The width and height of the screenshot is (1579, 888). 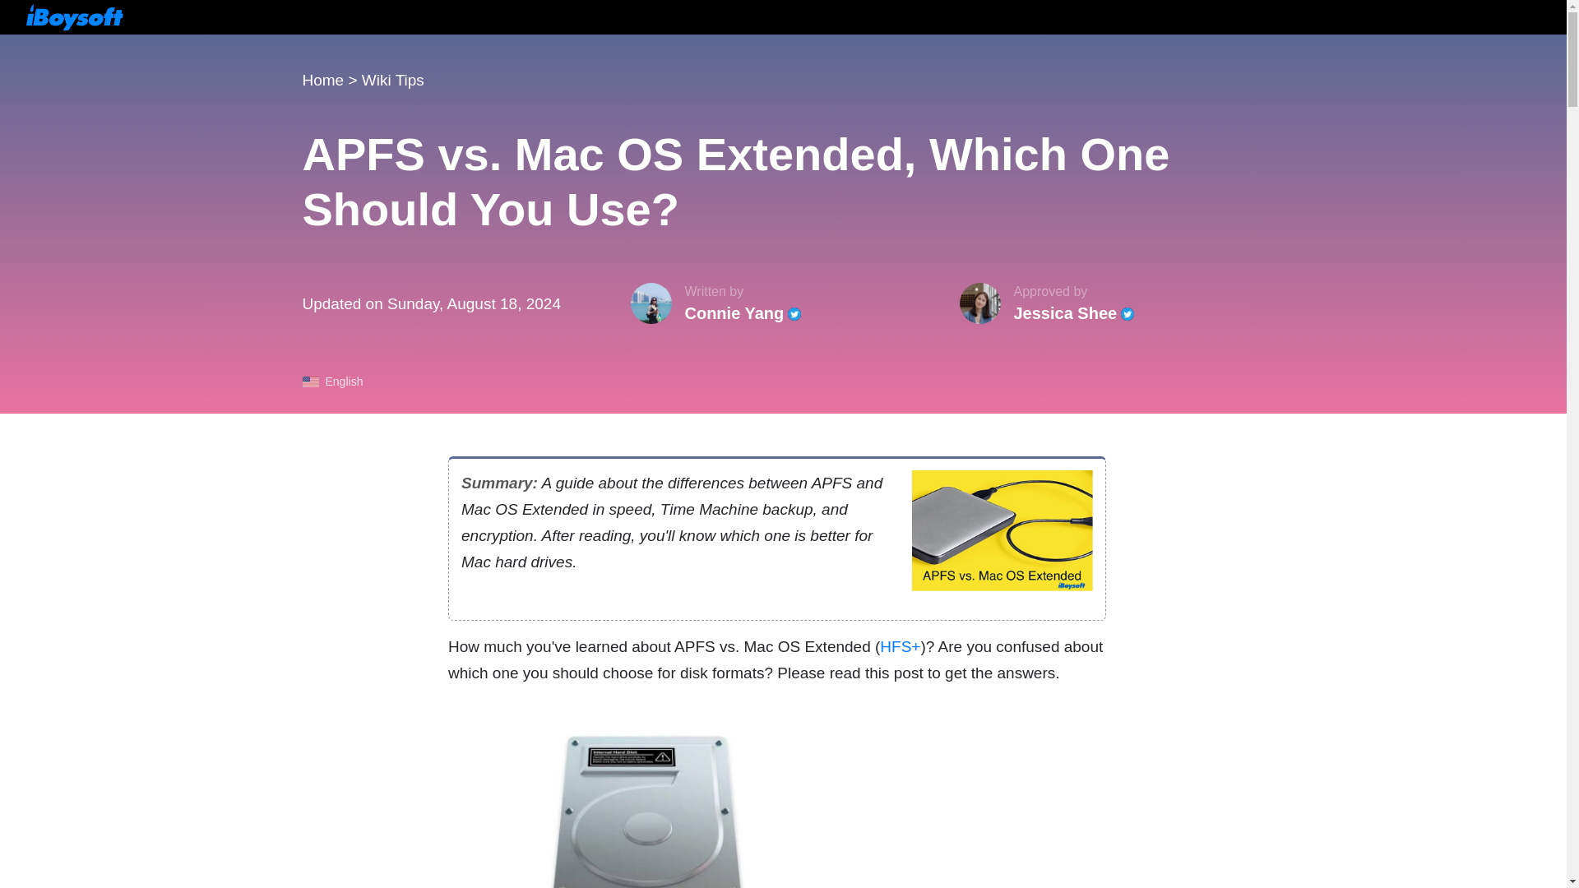 What do you see at coordinates (323, 81) in the screenshot?
I see `Home` at bounding box center [323, 81].